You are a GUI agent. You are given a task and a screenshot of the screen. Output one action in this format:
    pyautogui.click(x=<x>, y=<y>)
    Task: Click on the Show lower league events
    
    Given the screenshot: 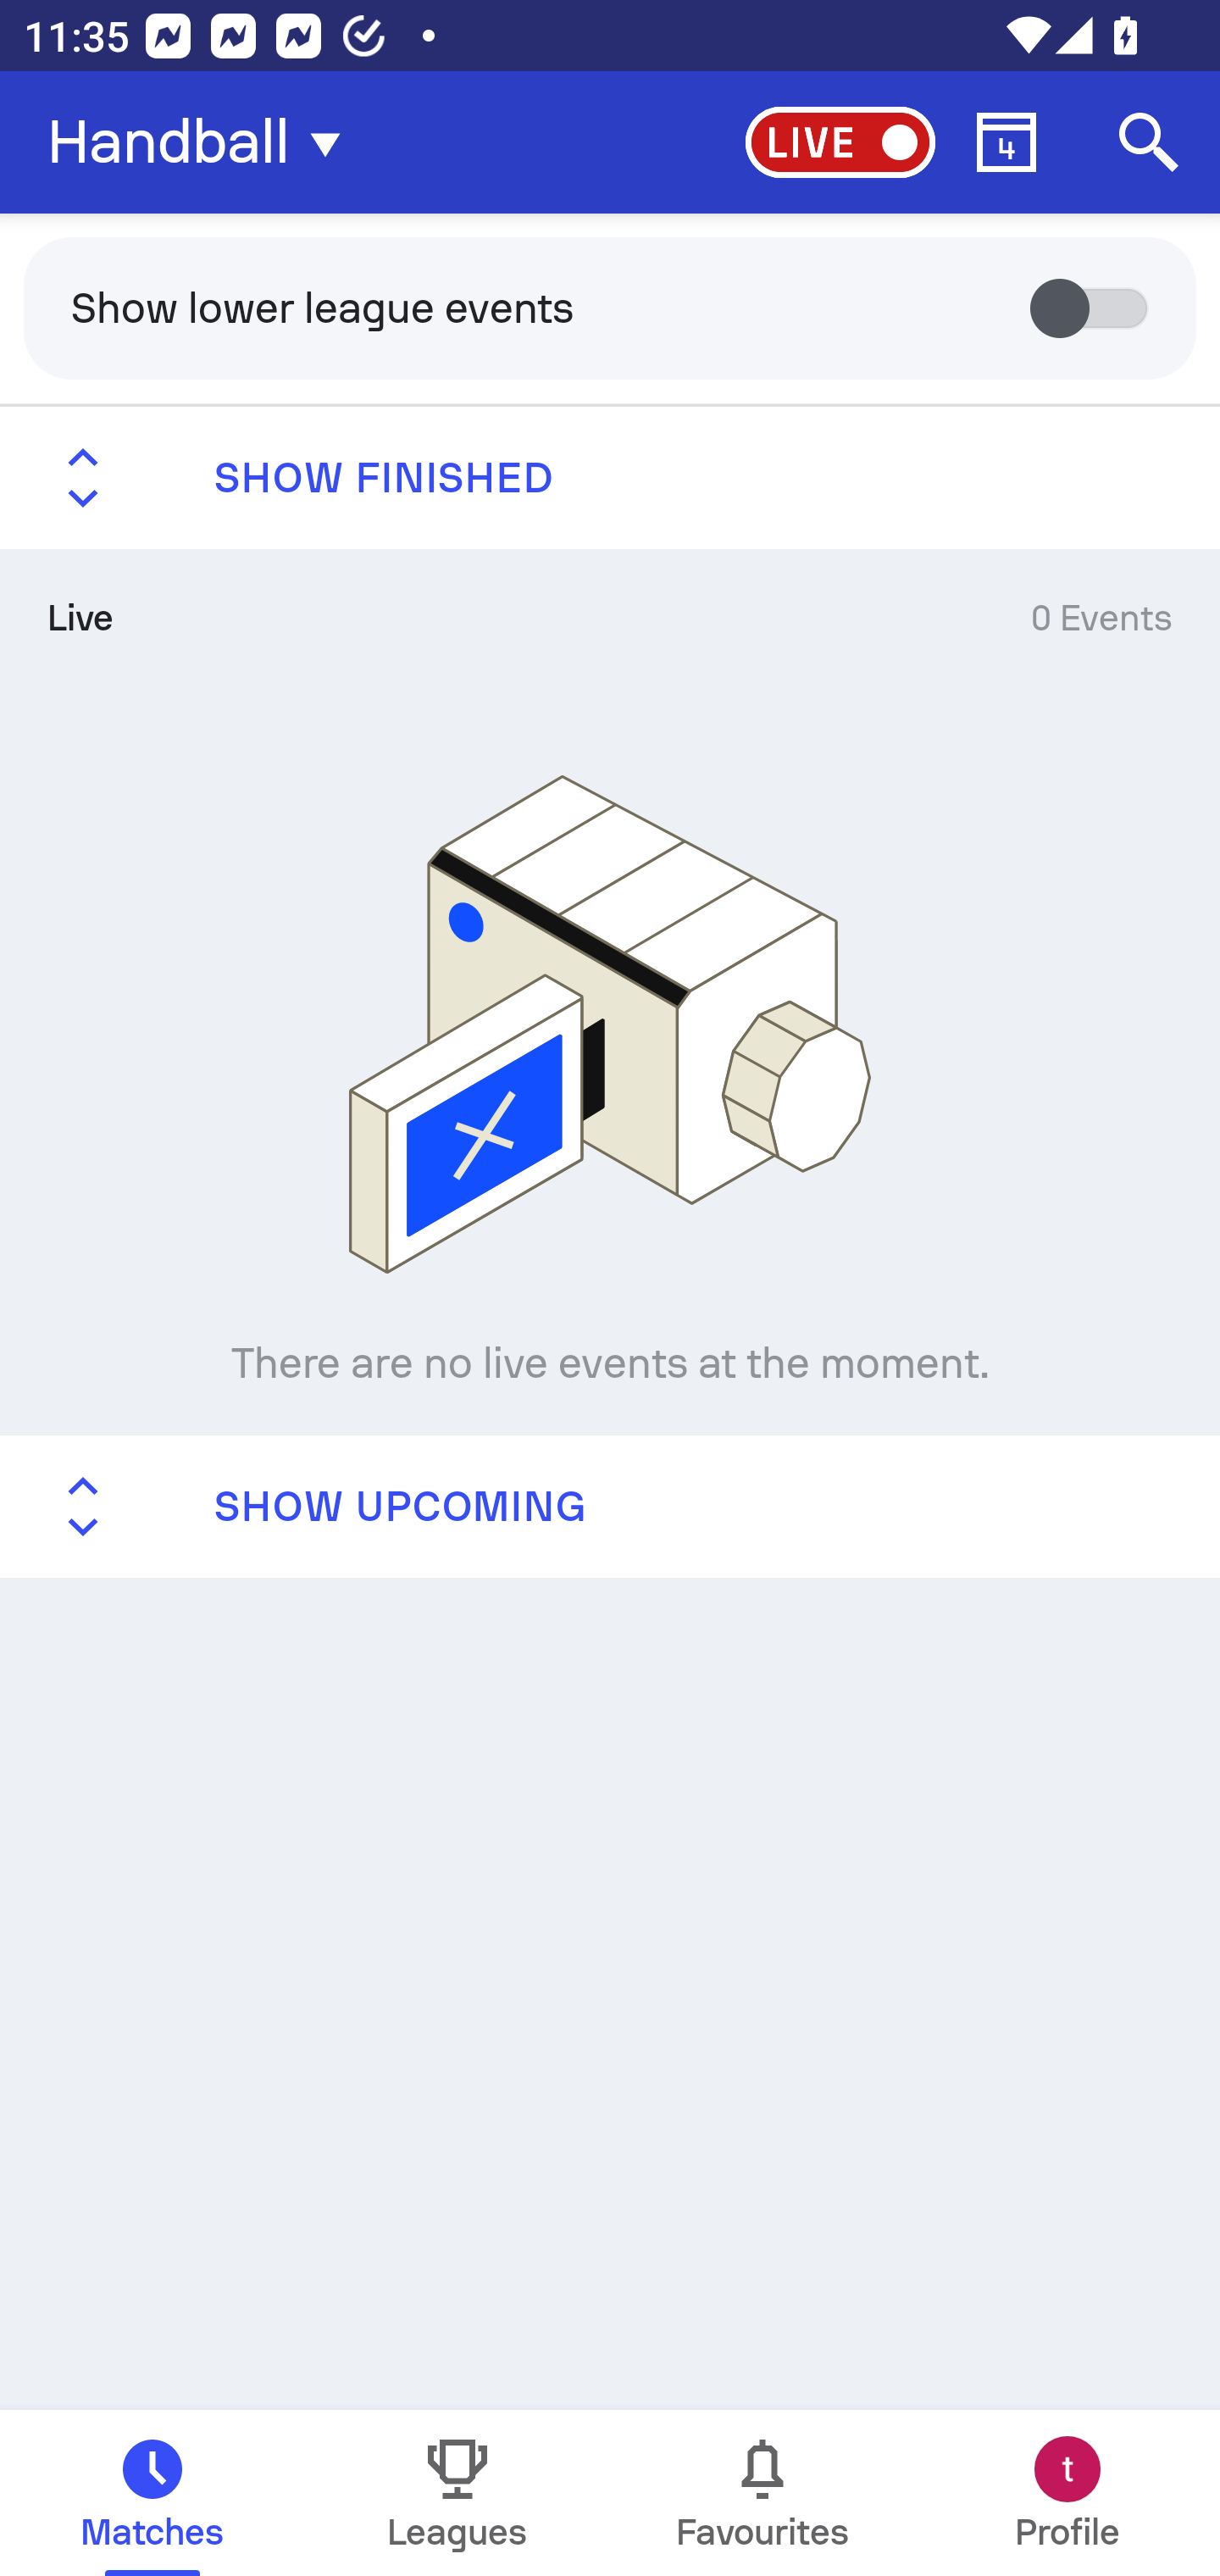 What is the action you would take?
    pyautogui.click(x=610, y=307)
    